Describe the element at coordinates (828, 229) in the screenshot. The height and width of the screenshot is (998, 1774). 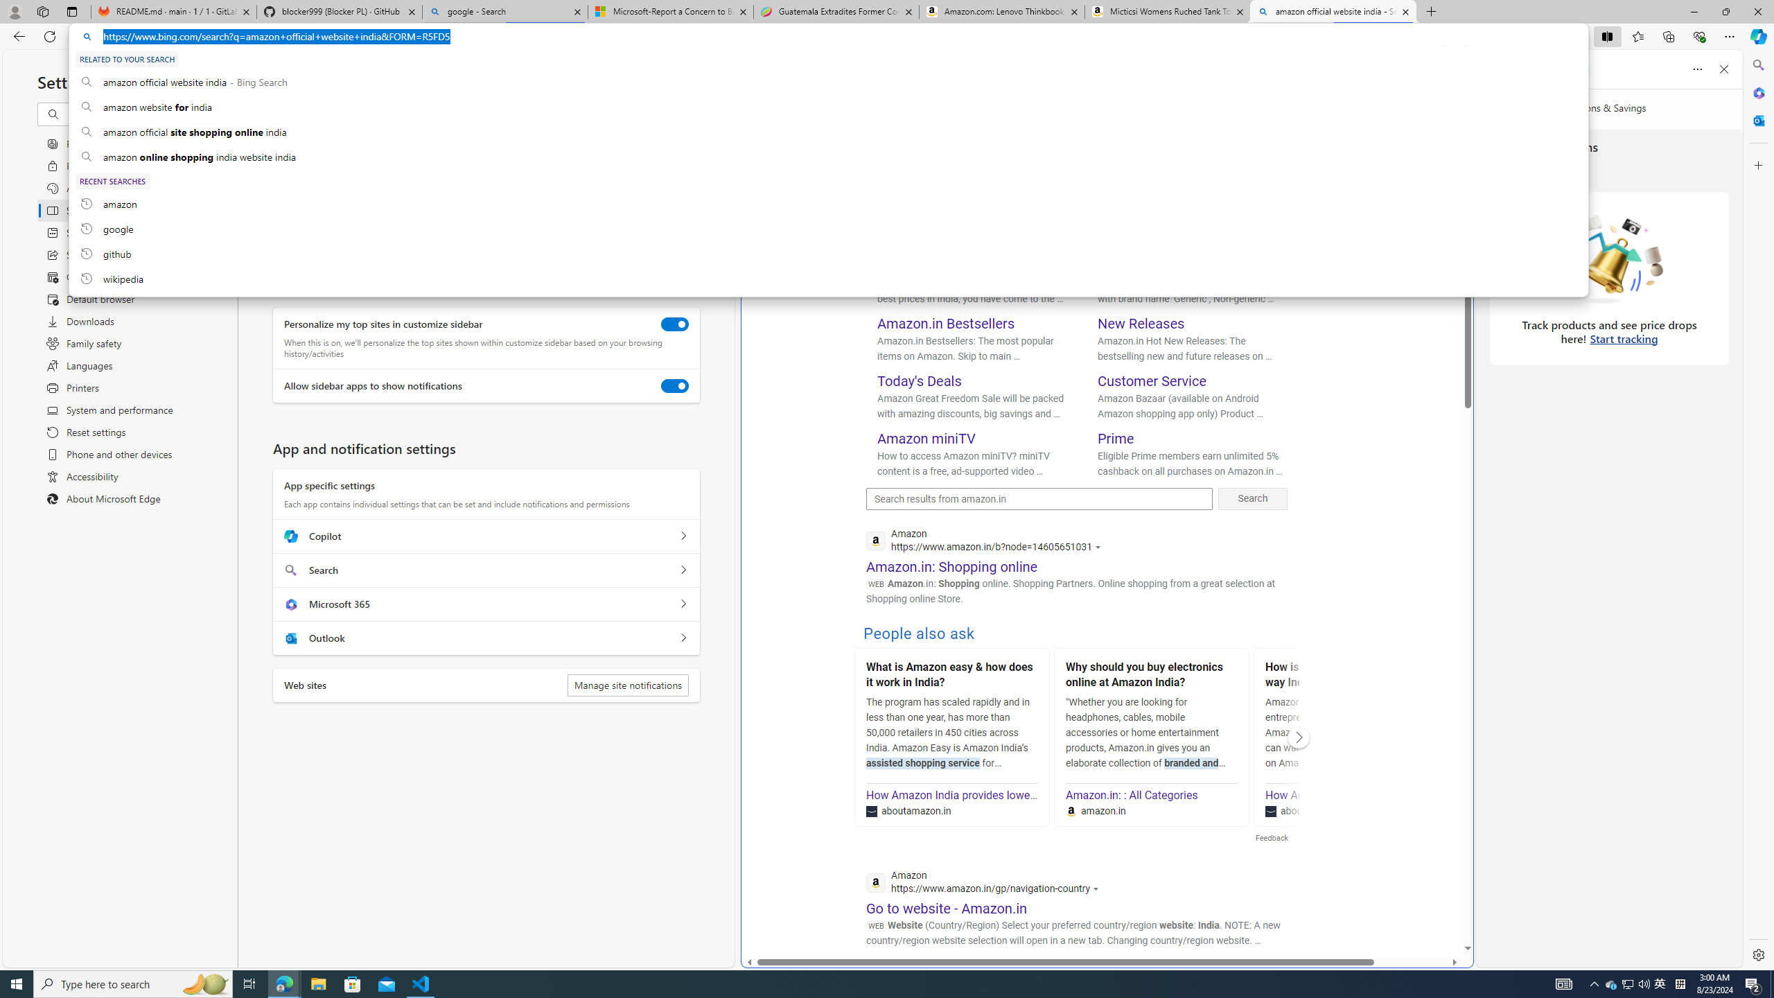
I see `google, recent searches from history` at that location.